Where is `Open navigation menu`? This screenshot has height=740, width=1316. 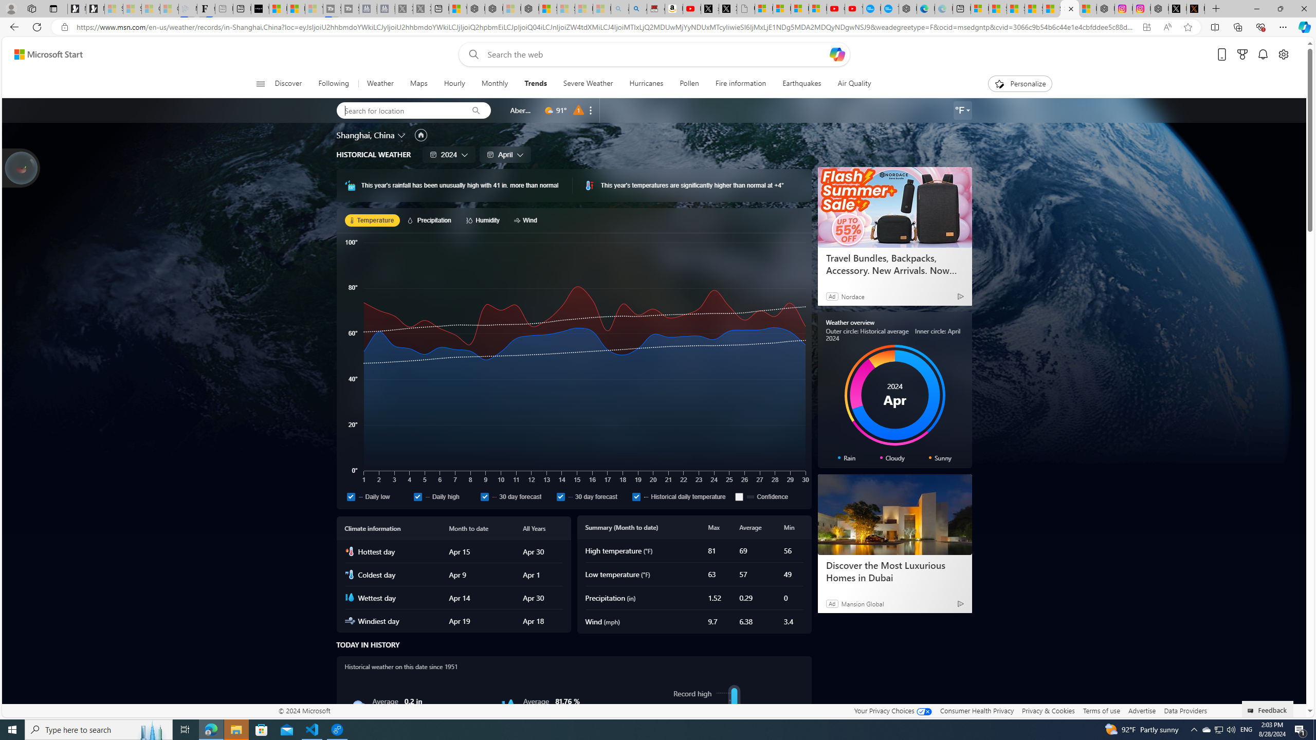 Open navigation menu is located at coordinates (260, 83).